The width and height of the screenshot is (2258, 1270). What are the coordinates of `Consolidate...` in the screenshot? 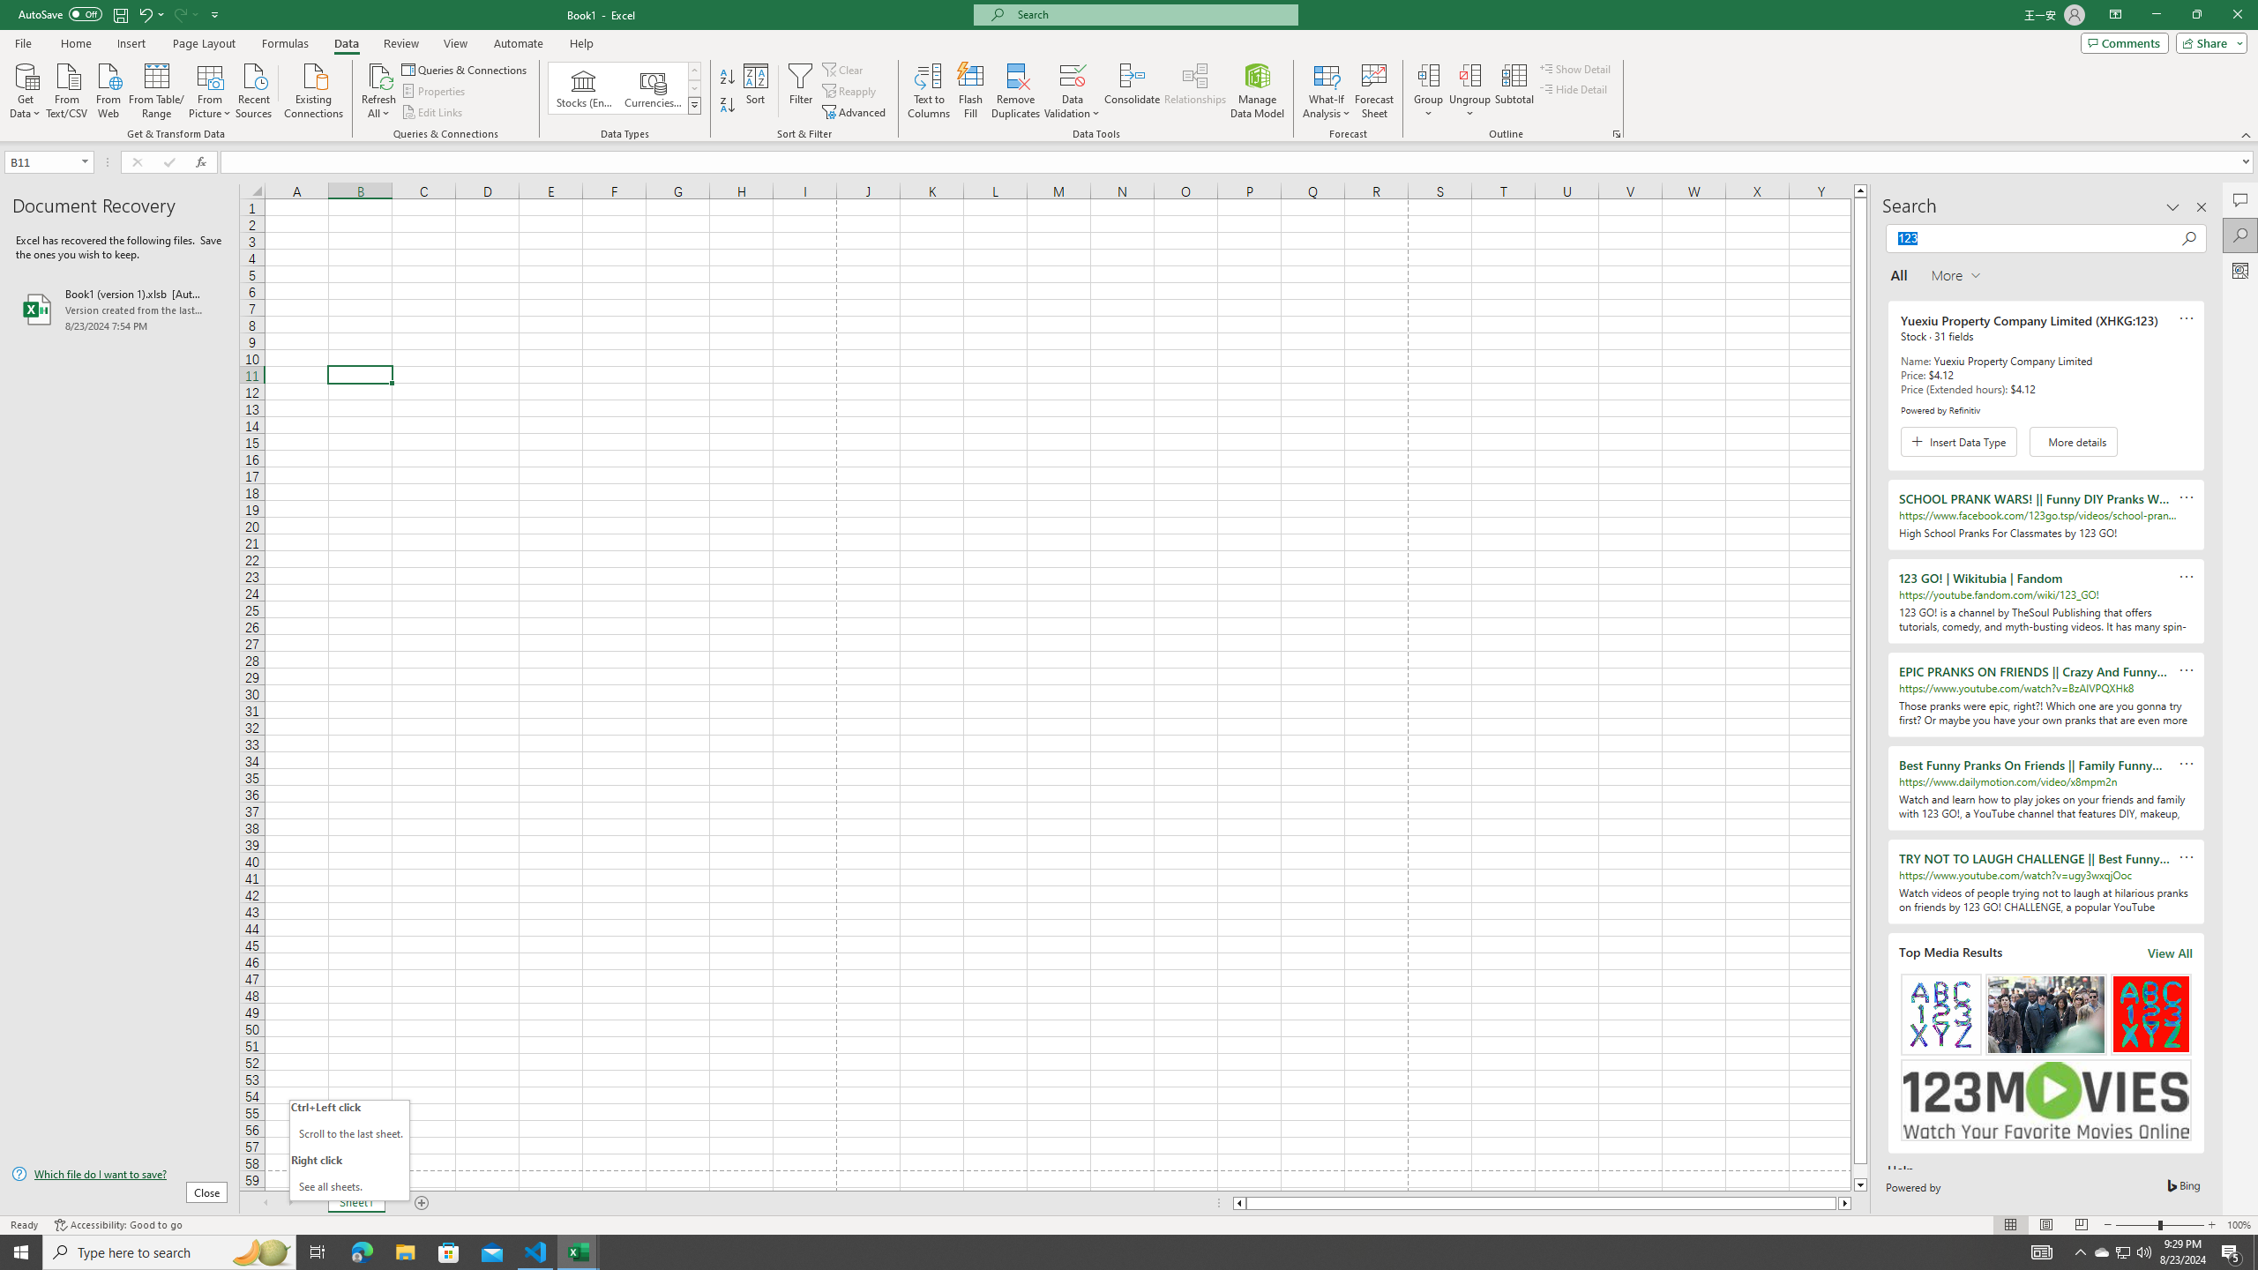 It's located at (1133, 91).